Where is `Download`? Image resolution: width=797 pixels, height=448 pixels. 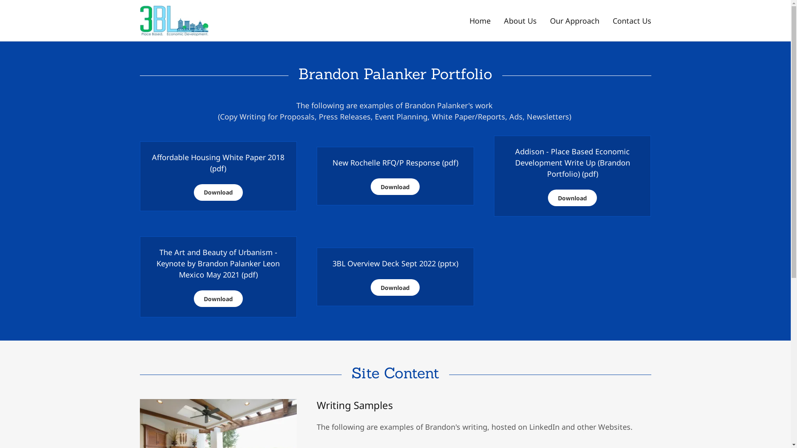
Download is located at coordinates (218, 192).